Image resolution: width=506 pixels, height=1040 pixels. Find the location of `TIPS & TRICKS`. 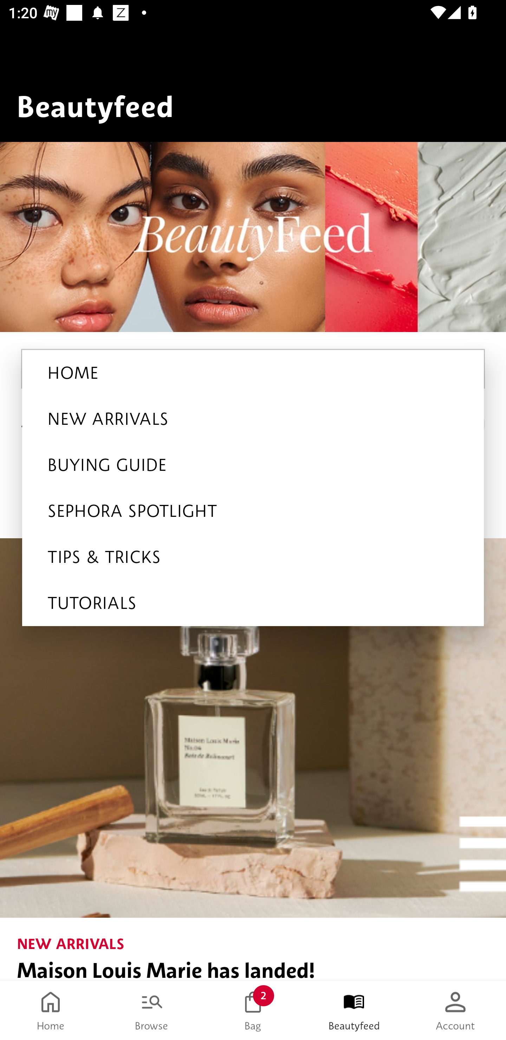

TIPS & TRICKS is located at coordinates (253, 557).